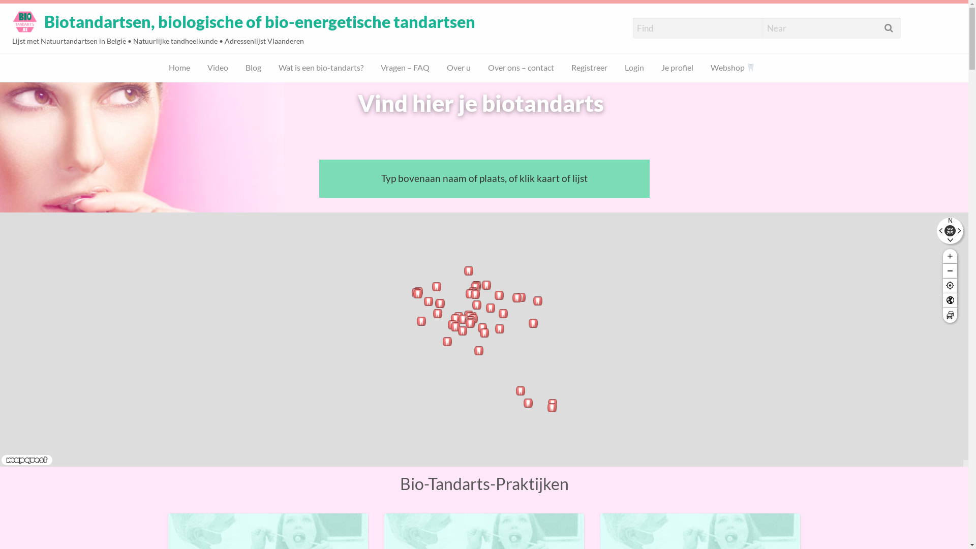 This screenshot has height=549, width=976. What do you see at coordinates (469, 315) in the screenshot?
I see `Jecta Dental Clinic` at bounding box center [469, 315].